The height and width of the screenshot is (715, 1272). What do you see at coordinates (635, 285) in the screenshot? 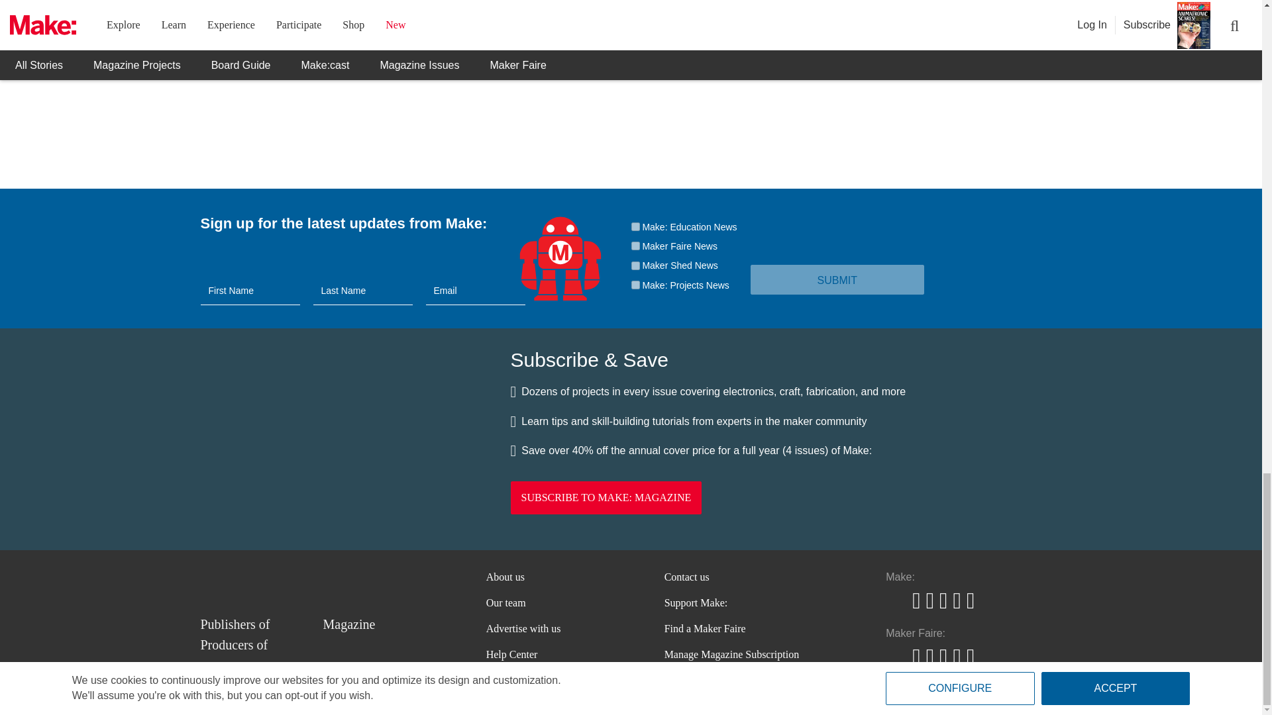
I see `Make: Projects News` at bounding box center [635, 285].